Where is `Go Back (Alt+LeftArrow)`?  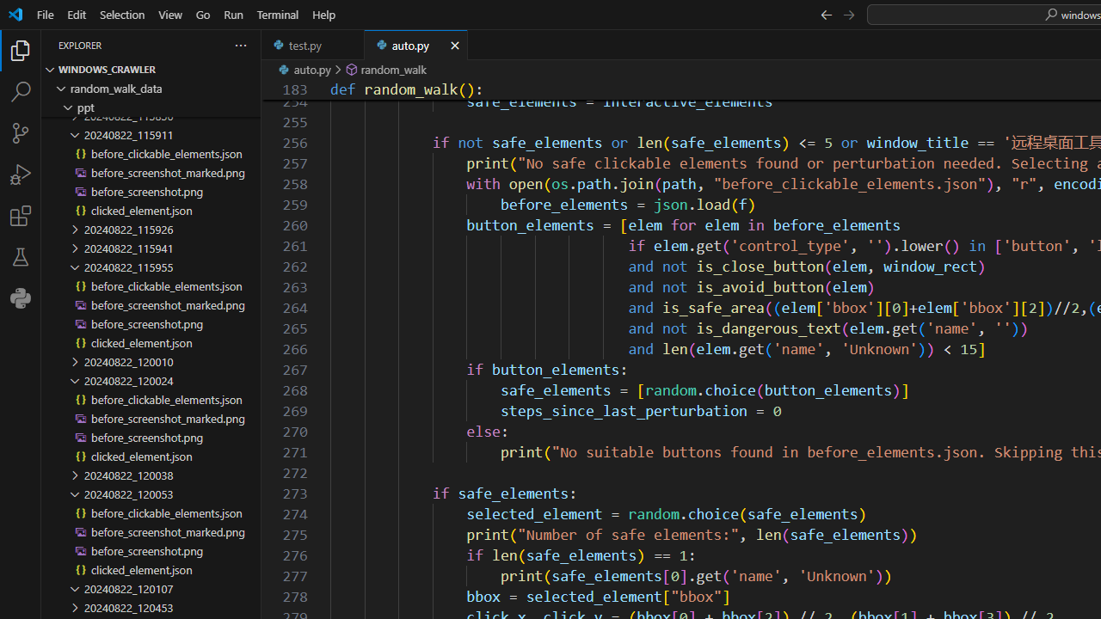 Go Back (Alt+LeftArrow) is located at coordinates (826, 14).